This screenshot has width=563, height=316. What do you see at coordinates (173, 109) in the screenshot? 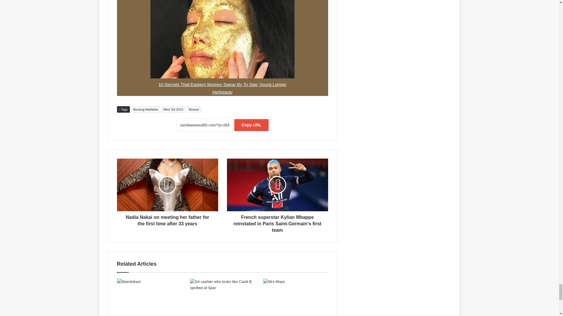
I see `Miss SA 2023` at bounding box center [173, 109].